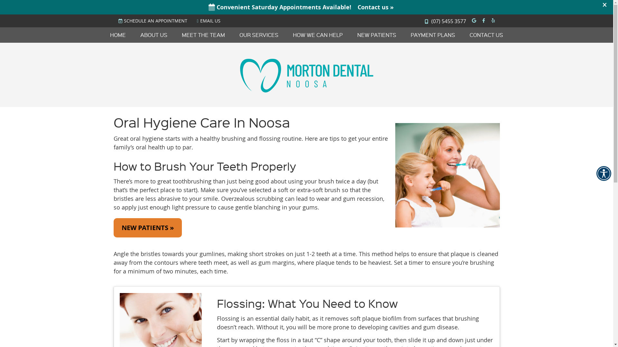 The width and height of the screenshot is (618, 347). Describe the element at coordinates (259, 35) in the screenshot. I see `OUR SERVICES` at that location.